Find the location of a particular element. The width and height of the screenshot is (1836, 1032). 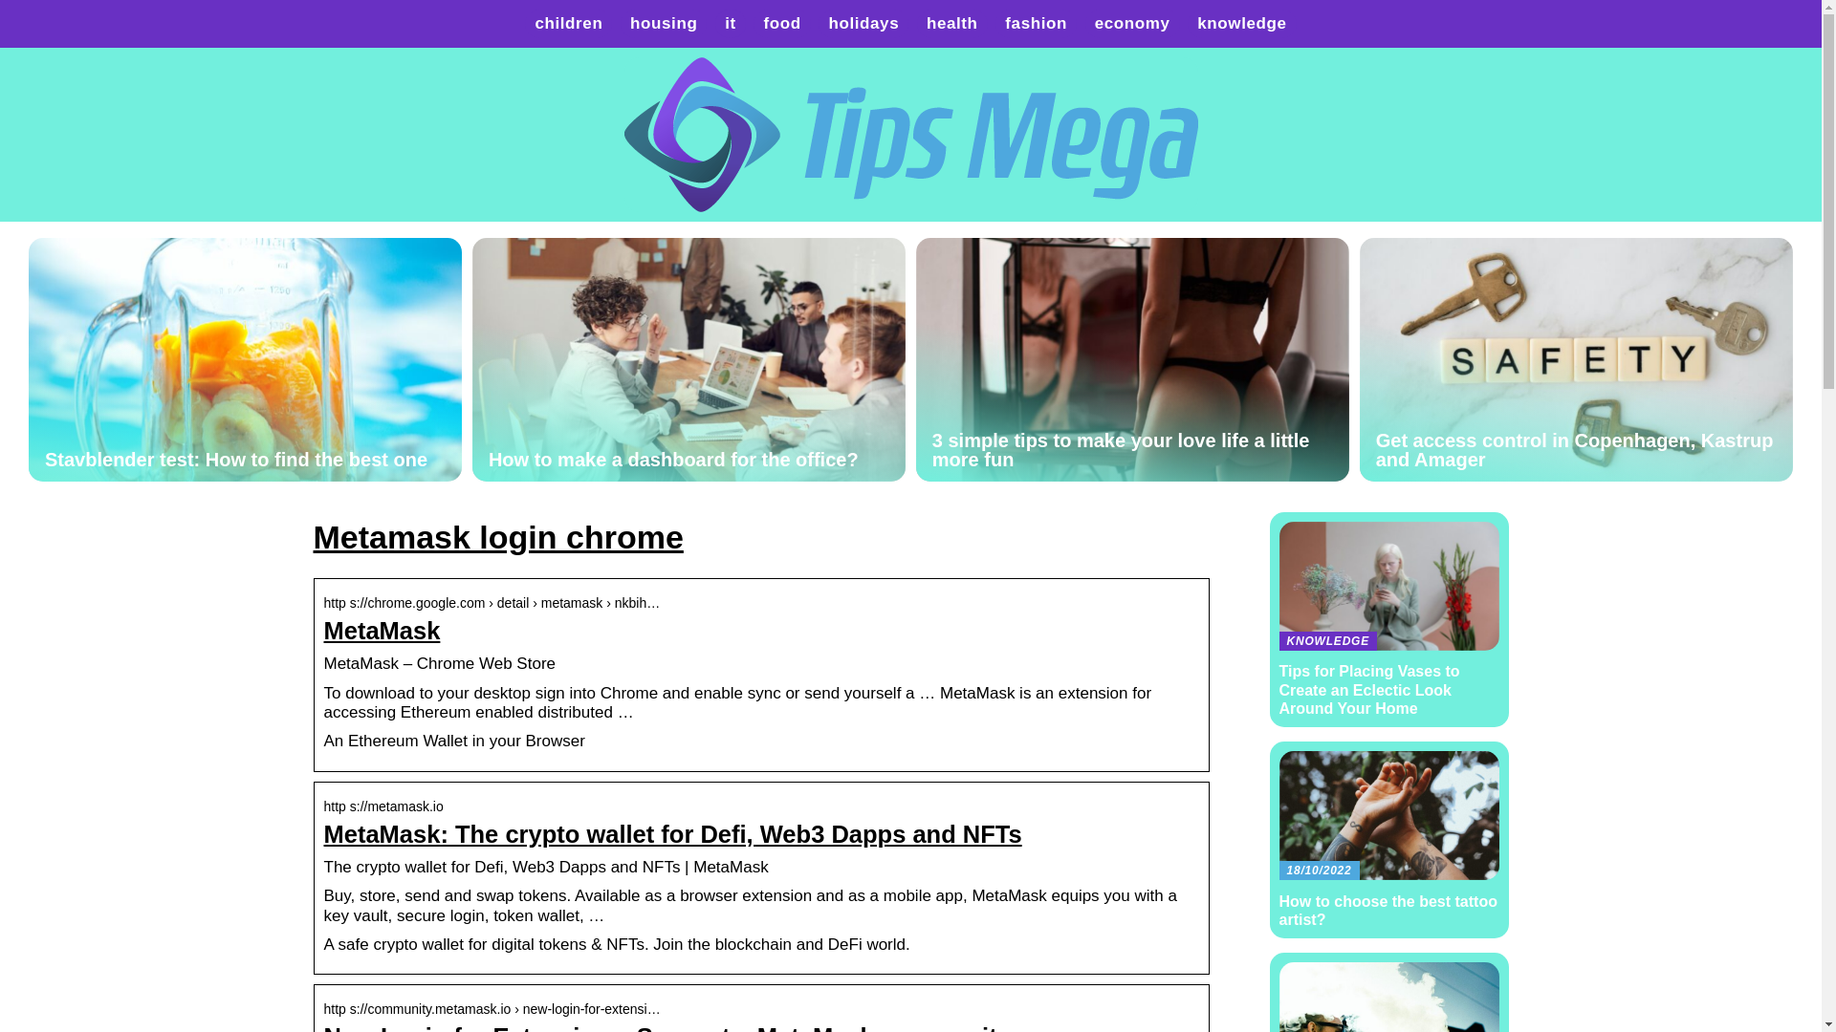

How to make a dashboard for the office? is located at coordinates (688, 359).